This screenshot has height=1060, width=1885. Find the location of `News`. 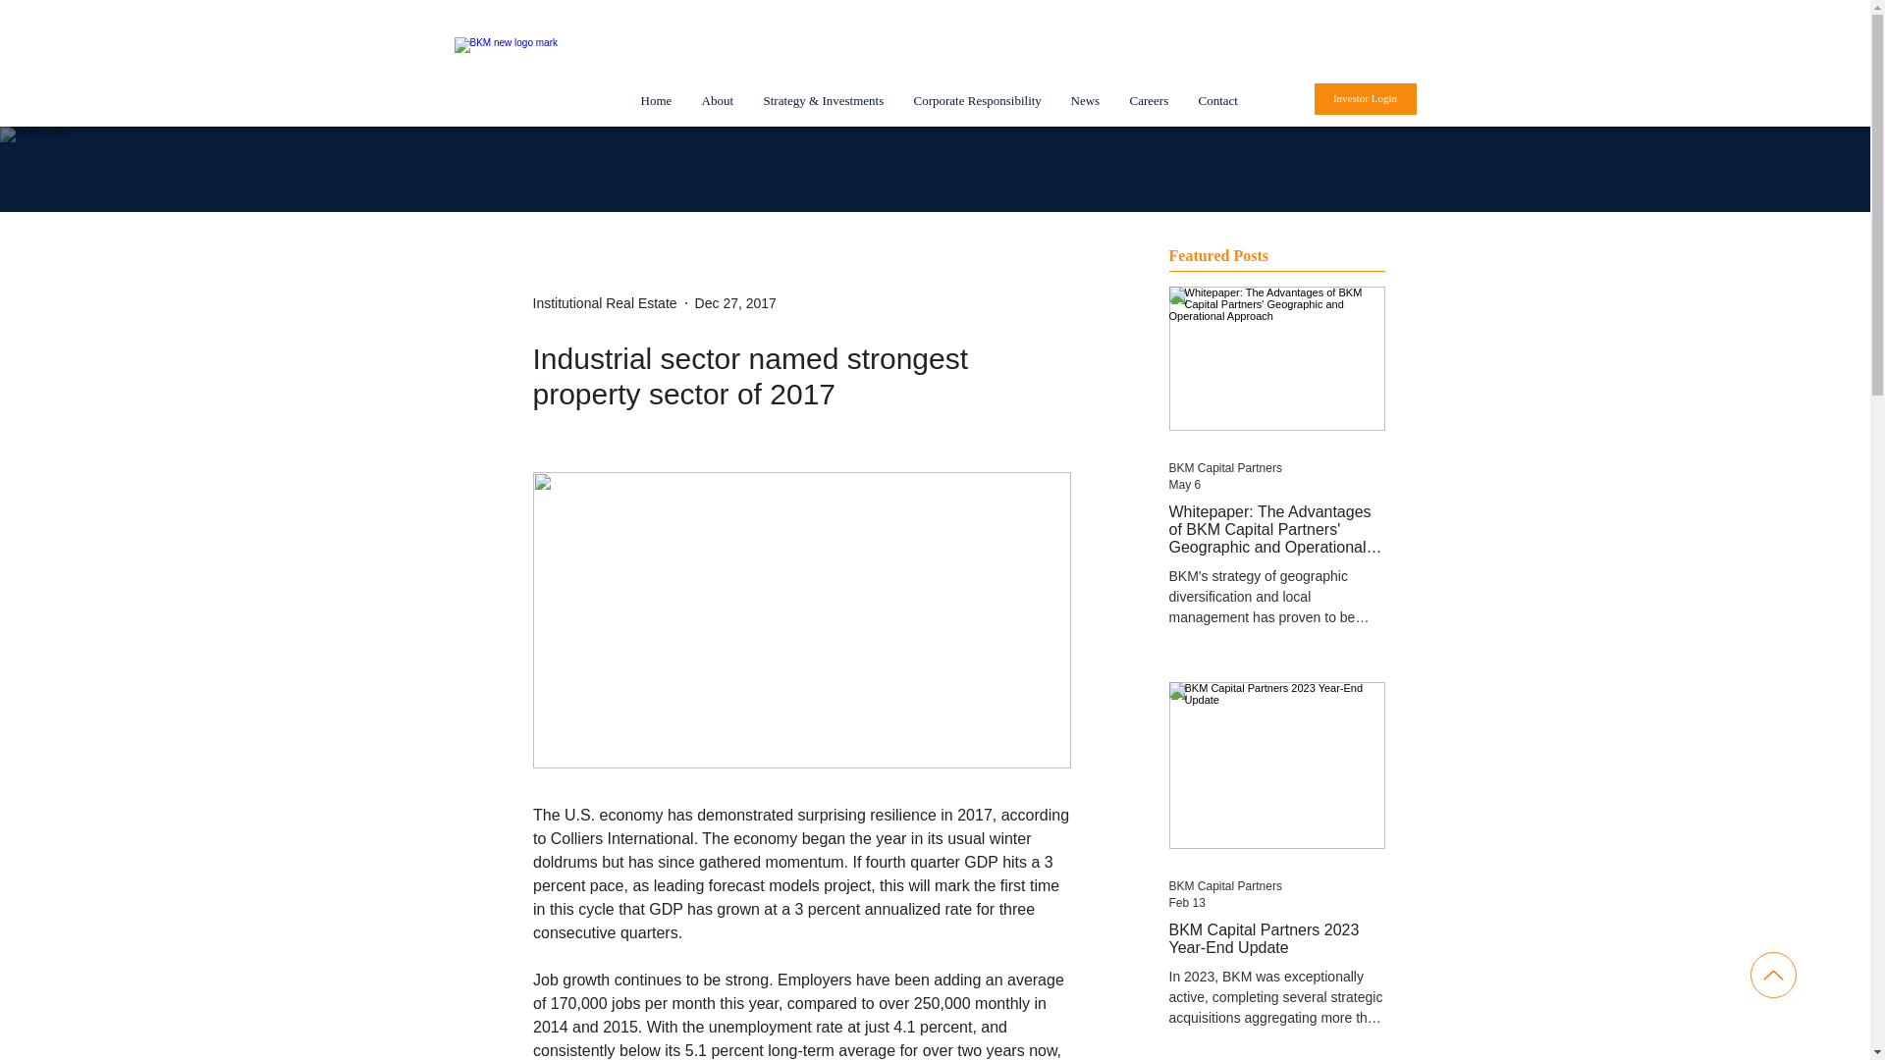

News is located at coordinates (1086, 100).